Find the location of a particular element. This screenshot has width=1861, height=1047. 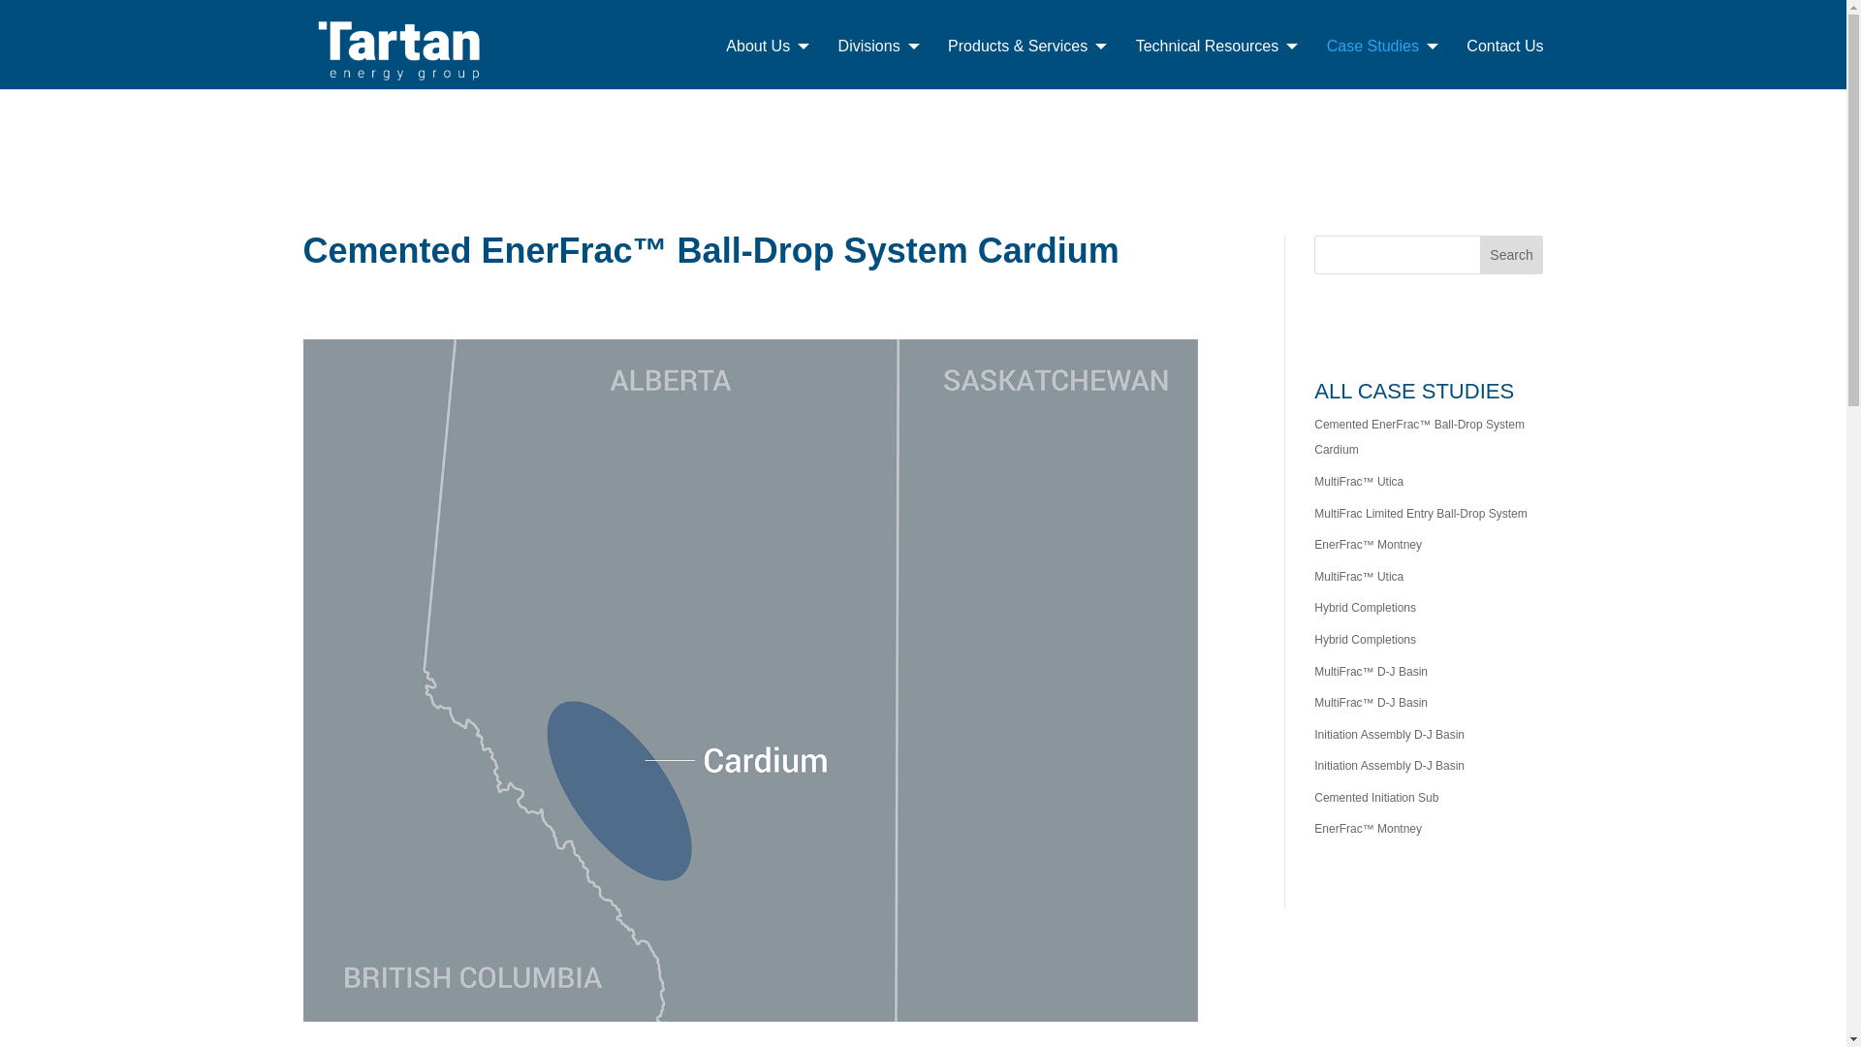

About Us is located at coordinates (768, 62).